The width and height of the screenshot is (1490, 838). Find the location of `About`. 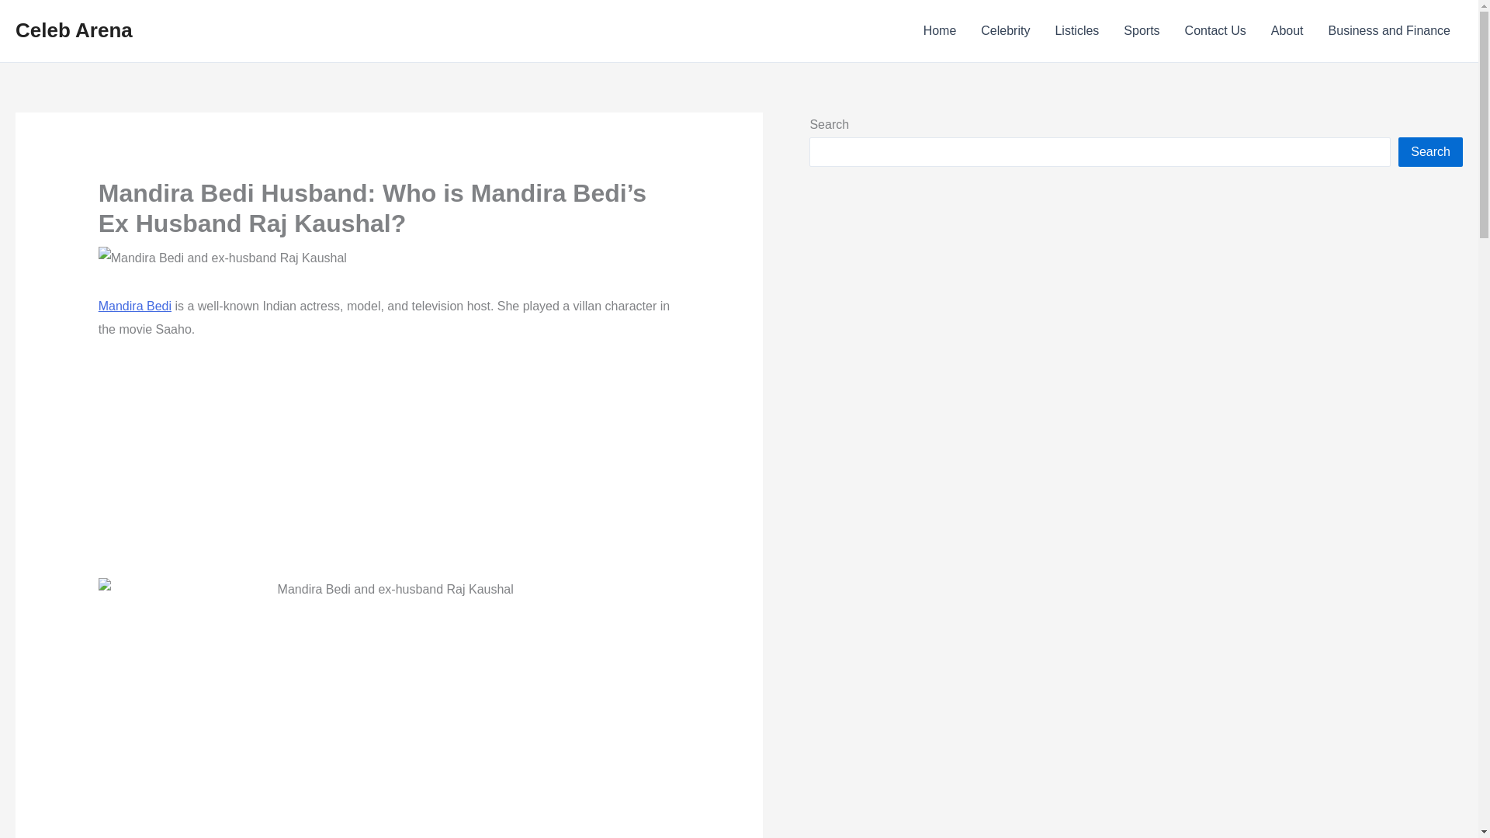

About is located at coordinates (1287, 31).